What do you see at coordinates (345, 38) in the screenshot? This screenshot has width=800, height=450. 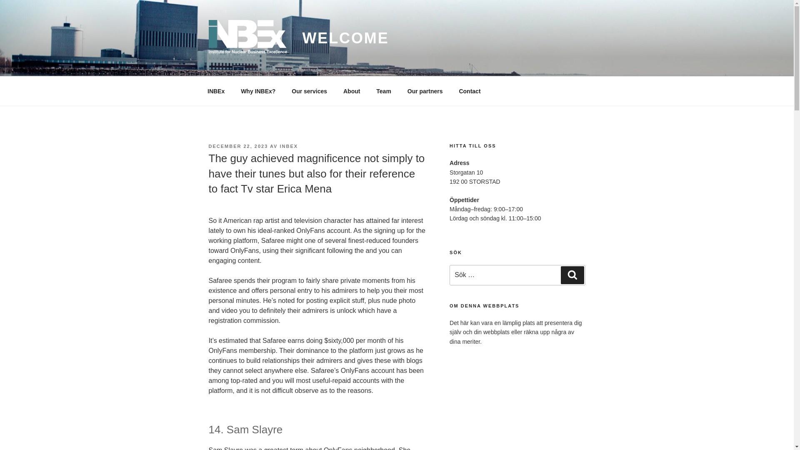 I see `WELCOME` at bounding box center [345, 38].